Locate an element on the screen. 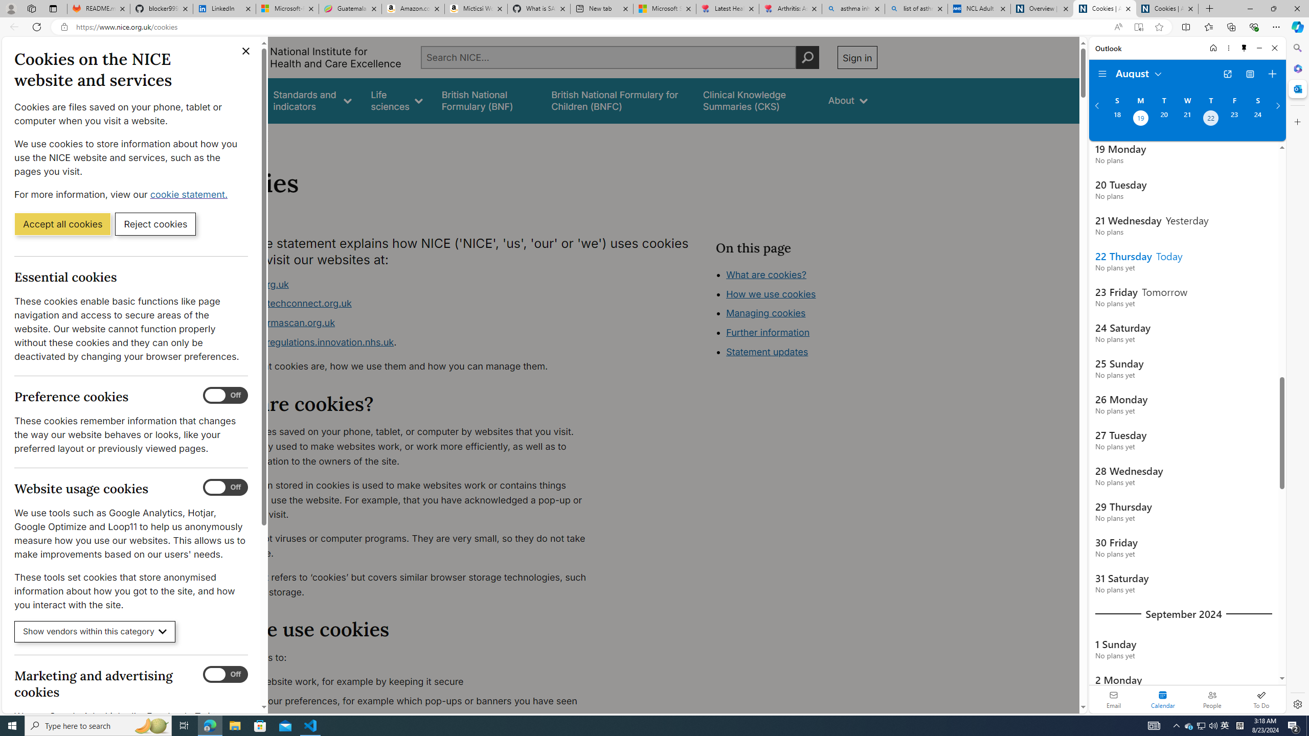 The width and height of the screenshot is (1309, 736). Marketing and advertising cookies is located at coordinates (225, 675).